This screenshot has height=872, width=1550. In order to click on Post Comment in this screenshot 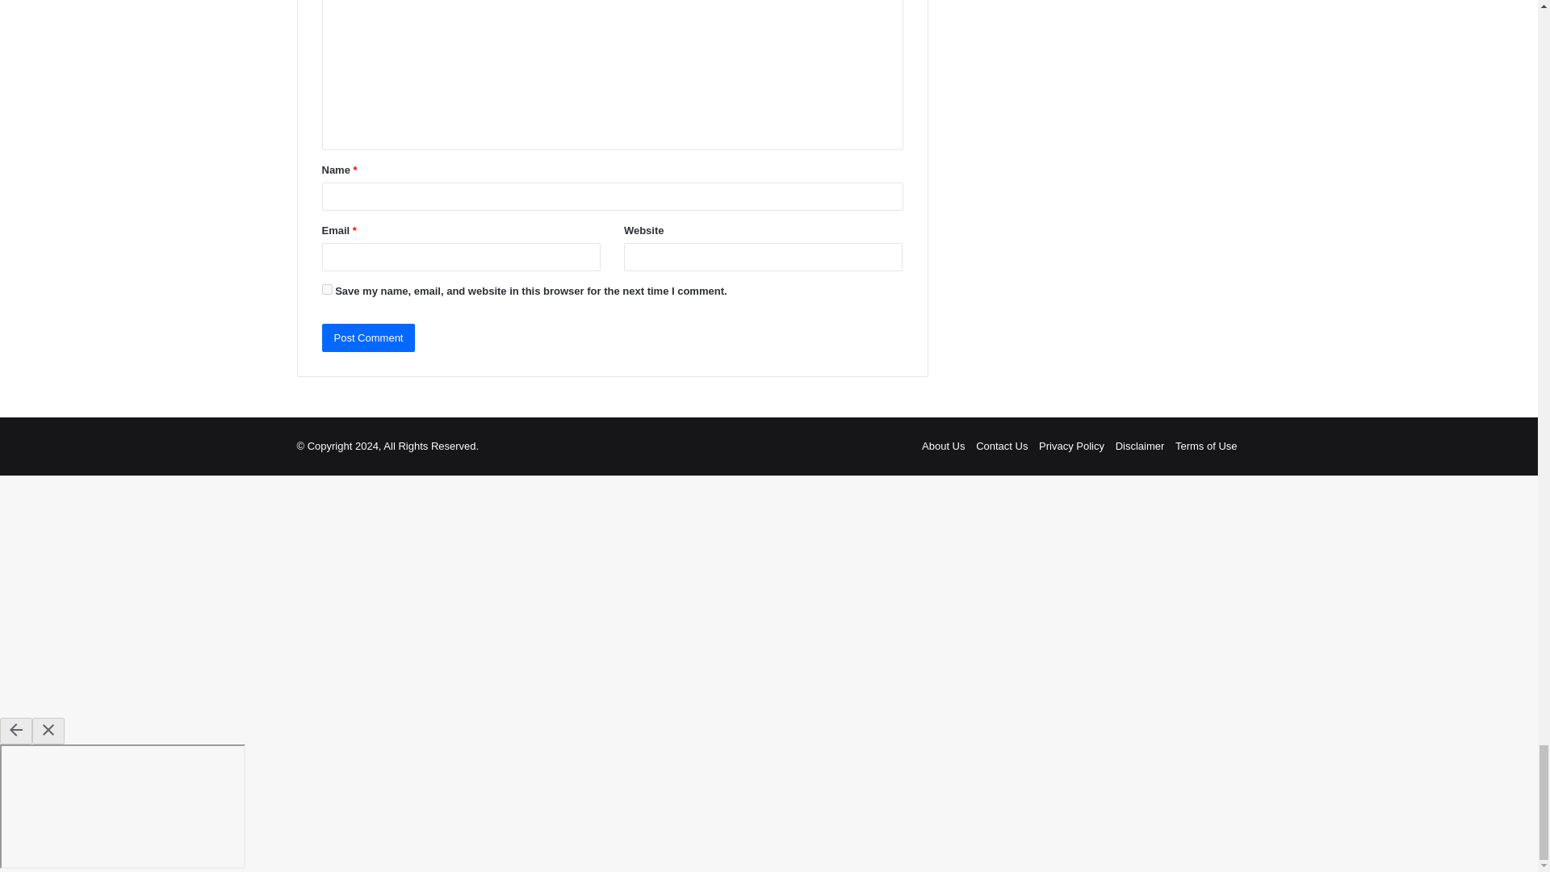, I will do `click(368, 337)`.